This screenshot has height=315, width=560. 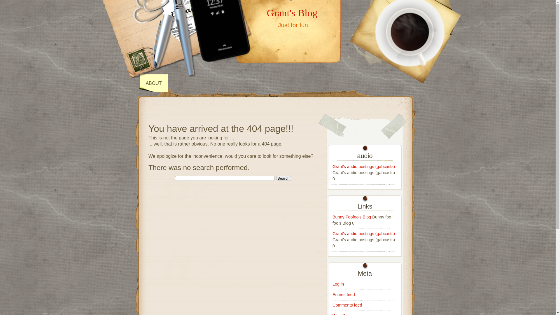 What do you see at coordinates (344, 295) in the screenshot?
I see `Entries feed` at bounding box center [344, 295].